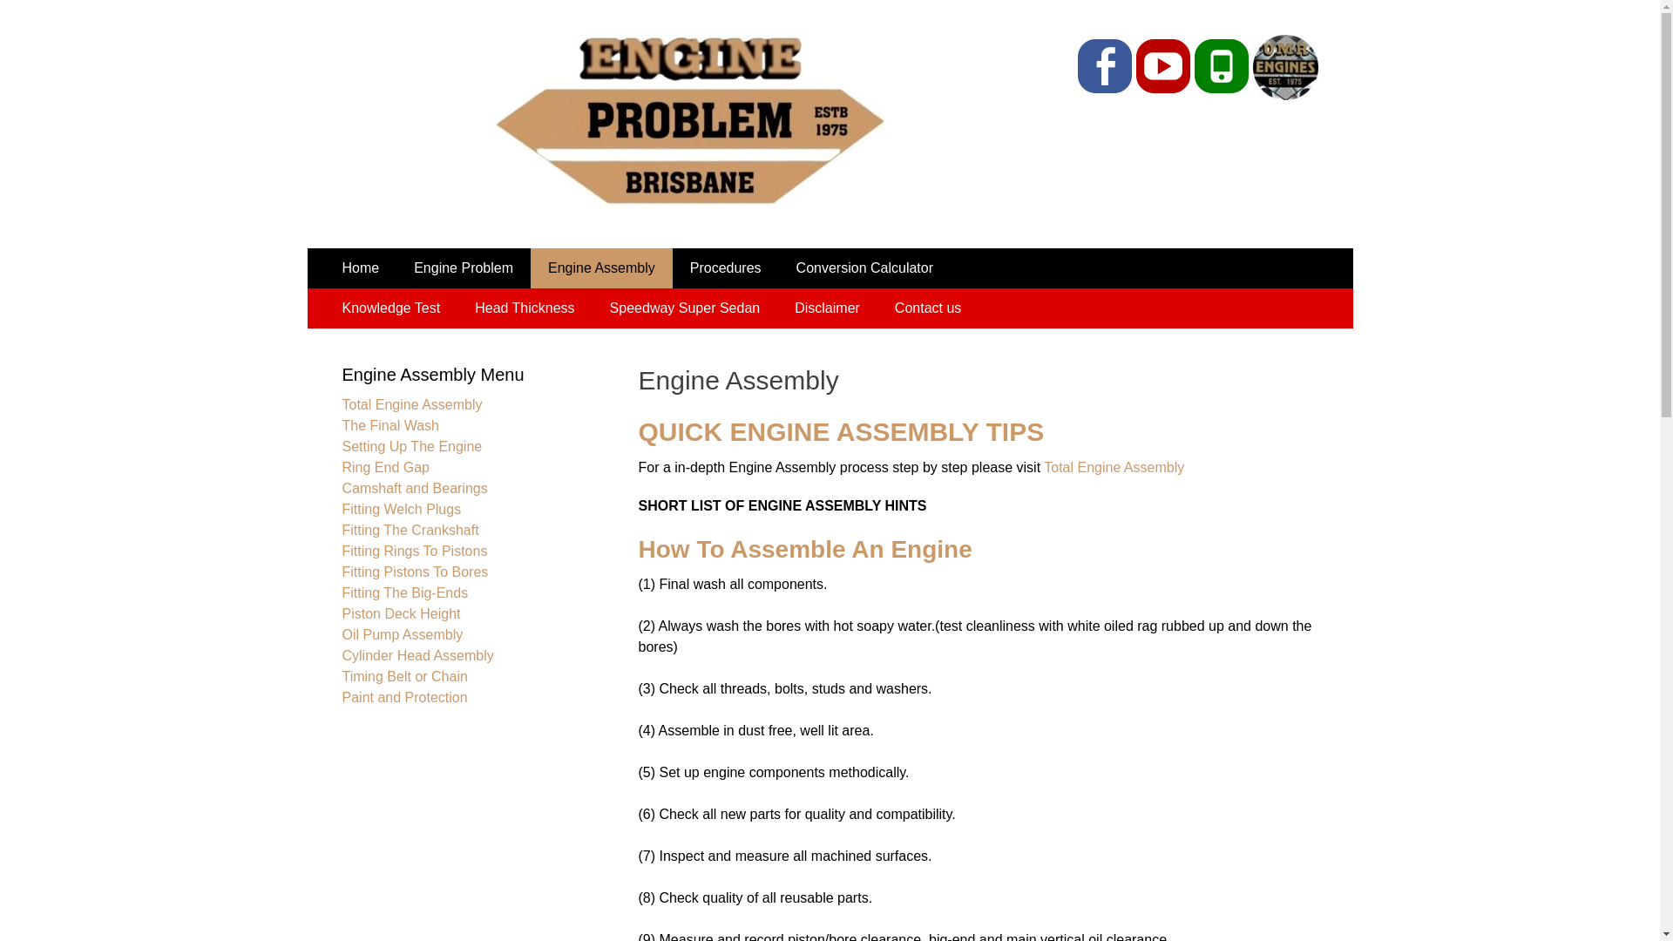 The width and height of the screenshot is (1673, 941). What do you see at coordinates (415, 572) in the screenshot?
I see `Fitting Pistons To Bores` at bounding box center [415, 572].